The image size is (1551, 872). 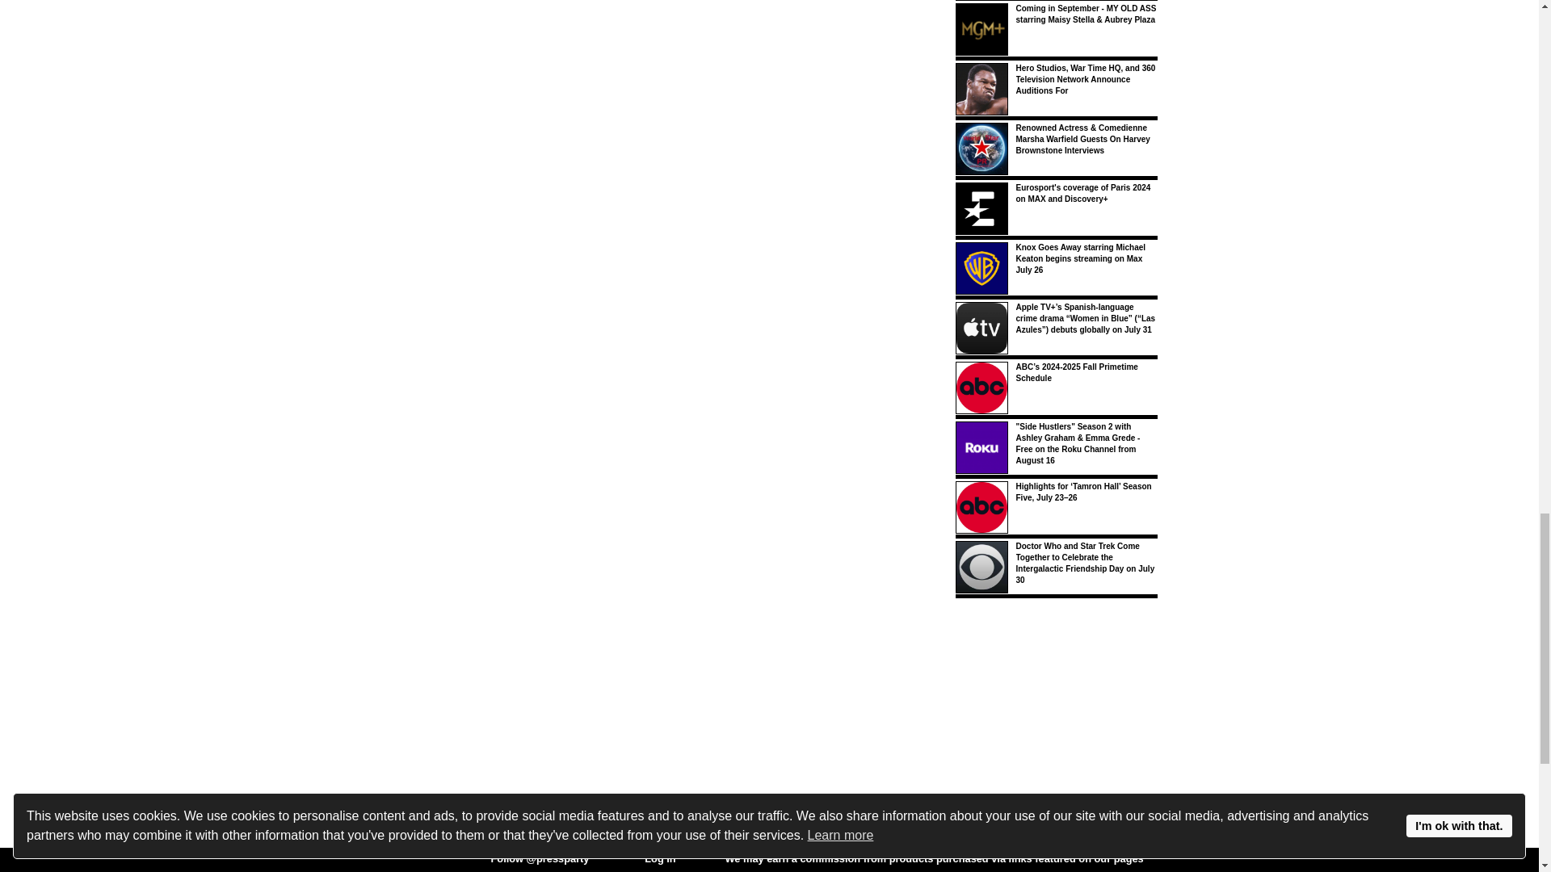 I want to click on HGTV: Profile Page, so click(x=630, y=837).